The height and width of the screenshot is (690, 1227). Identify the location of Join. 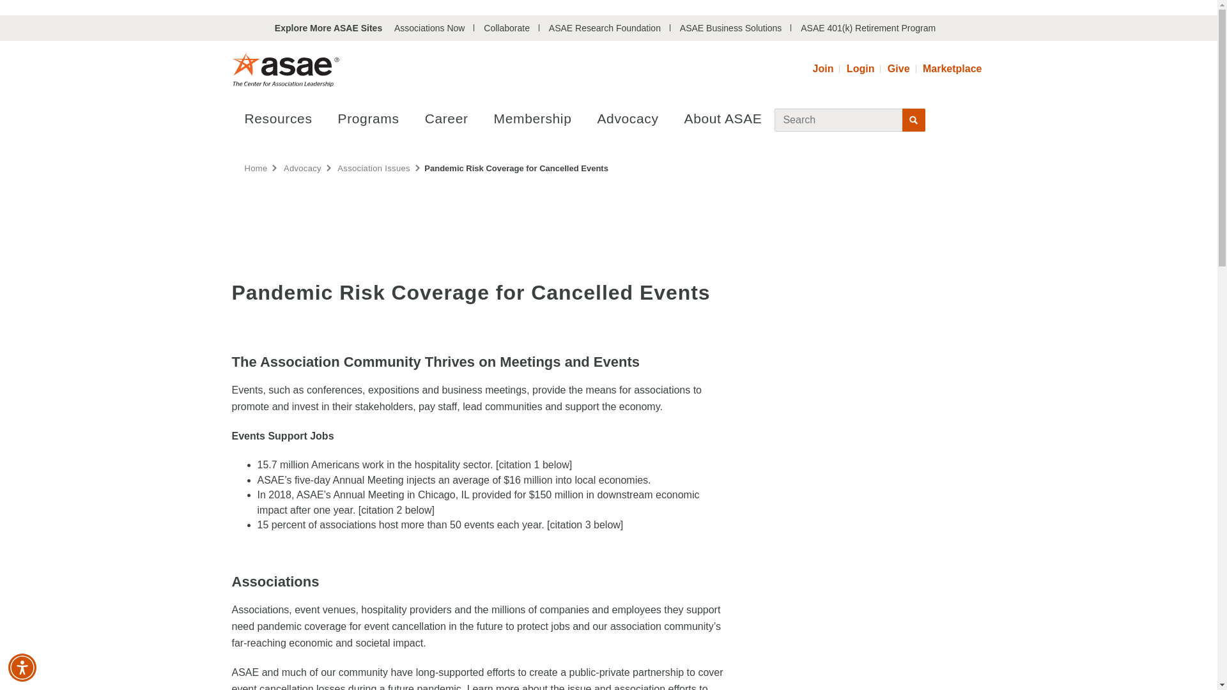
(823, 69).